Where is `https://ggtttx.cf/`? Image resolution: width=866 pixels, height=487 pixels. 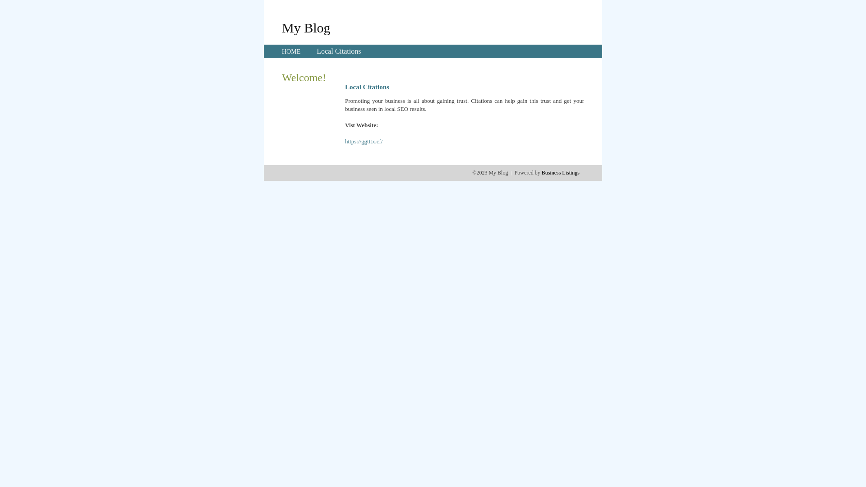
https://ggtttx.cf/ is located at coordinates (364, 142).